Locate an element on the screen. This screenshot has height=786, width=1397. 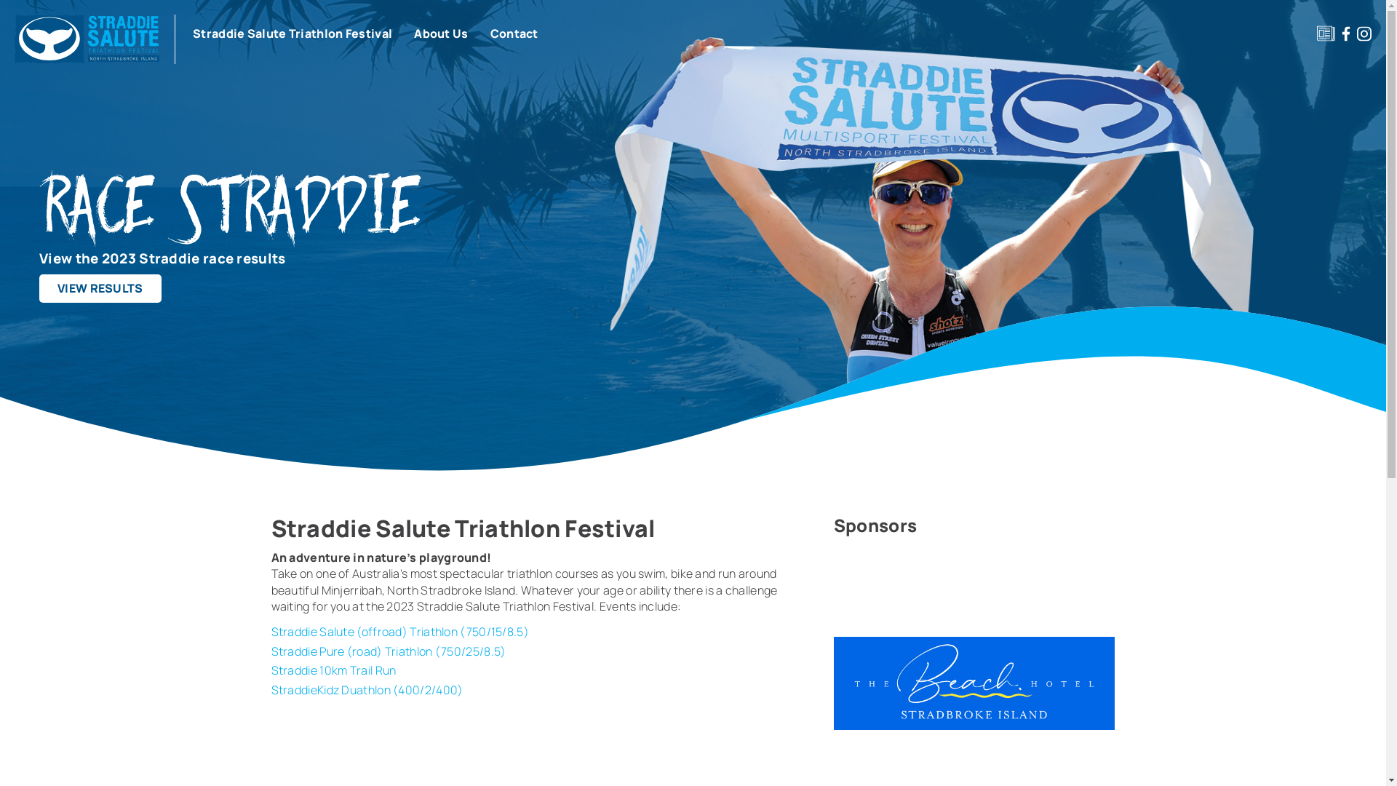
Straddie Salute Triathlon Festival is located at coordinates (292, 33).